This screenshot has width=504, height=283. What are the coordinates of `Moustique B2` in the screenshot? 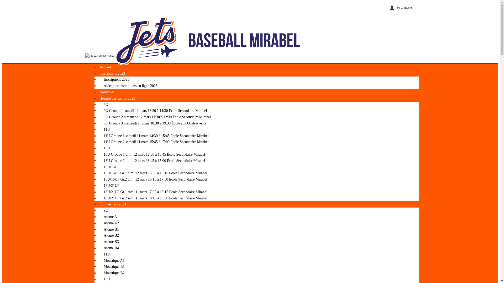 It's located at (112, 273).